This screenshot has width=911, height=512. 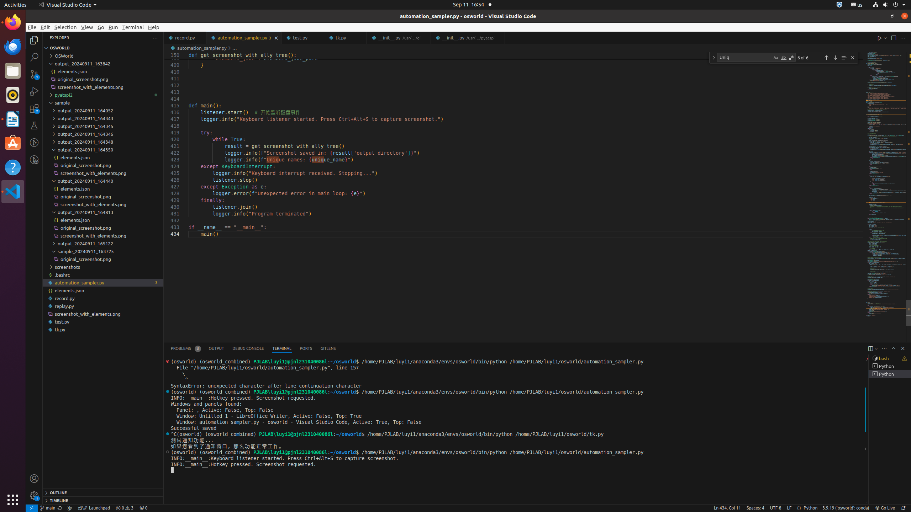 What do you see at coordinates (103, 314) in the screenshot?
I see `screenshot_with_elements.png` at bounding box center [103, 314].